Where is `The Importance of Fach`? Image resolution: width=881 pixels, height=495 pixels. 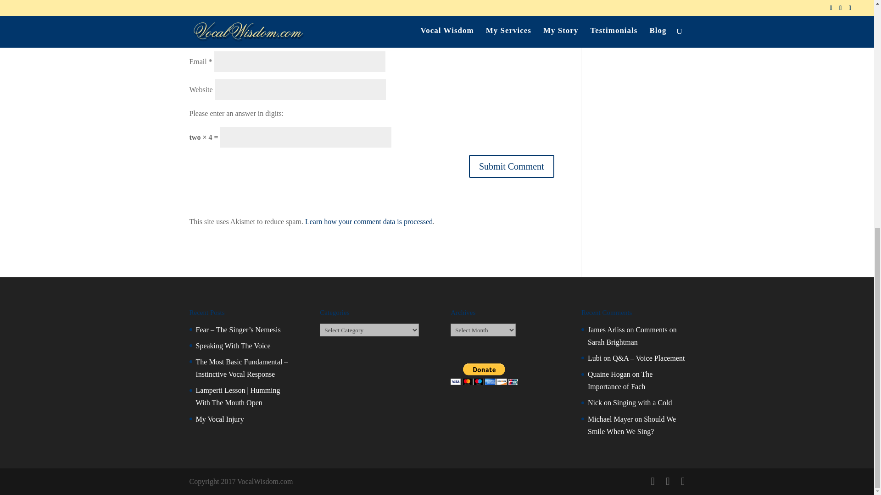
The Importance of Fach is located at coordinates (620, 380).